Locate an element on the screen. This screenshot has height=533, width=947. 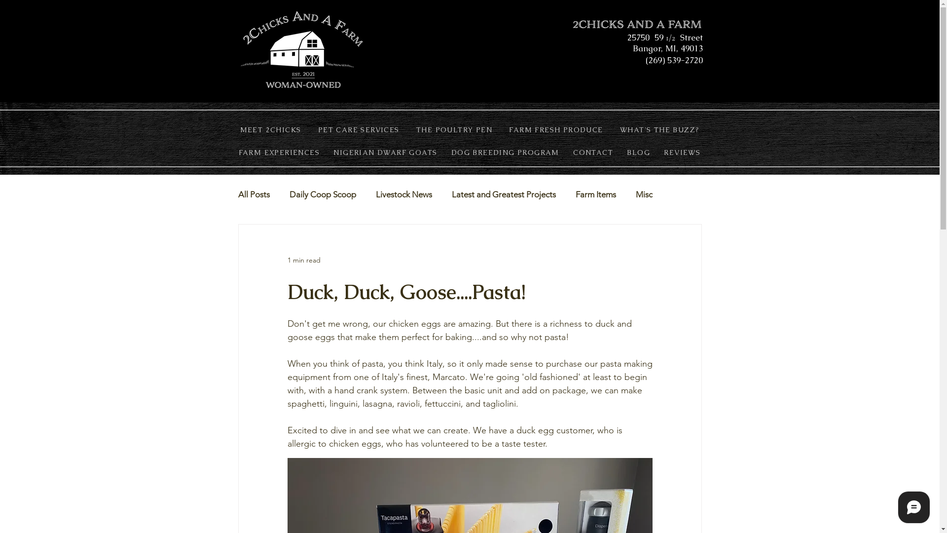
Misc is located at coordinates (644, 194).